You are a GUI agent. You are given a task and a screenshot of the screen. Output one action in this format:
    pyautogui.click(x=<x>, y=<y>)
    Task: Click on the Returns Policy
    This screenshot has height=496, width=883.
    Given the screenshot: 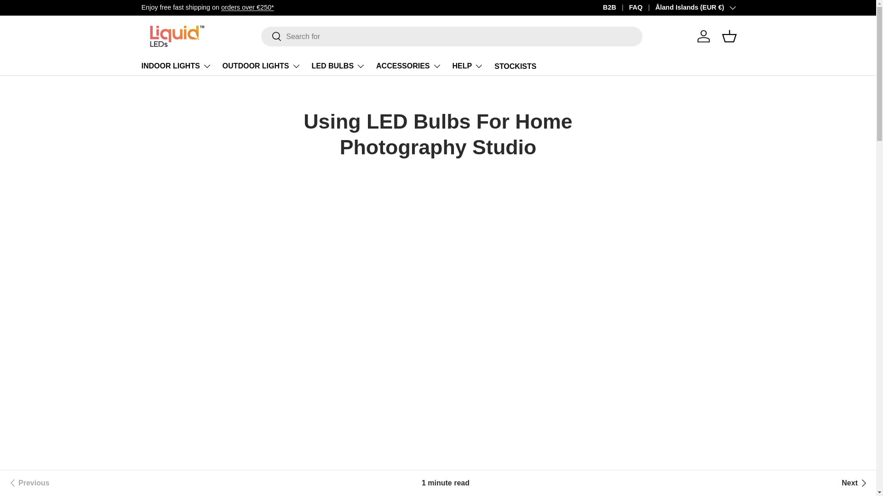 What is the action you would take?
    pyautogui.click(x=708, y=7)
    